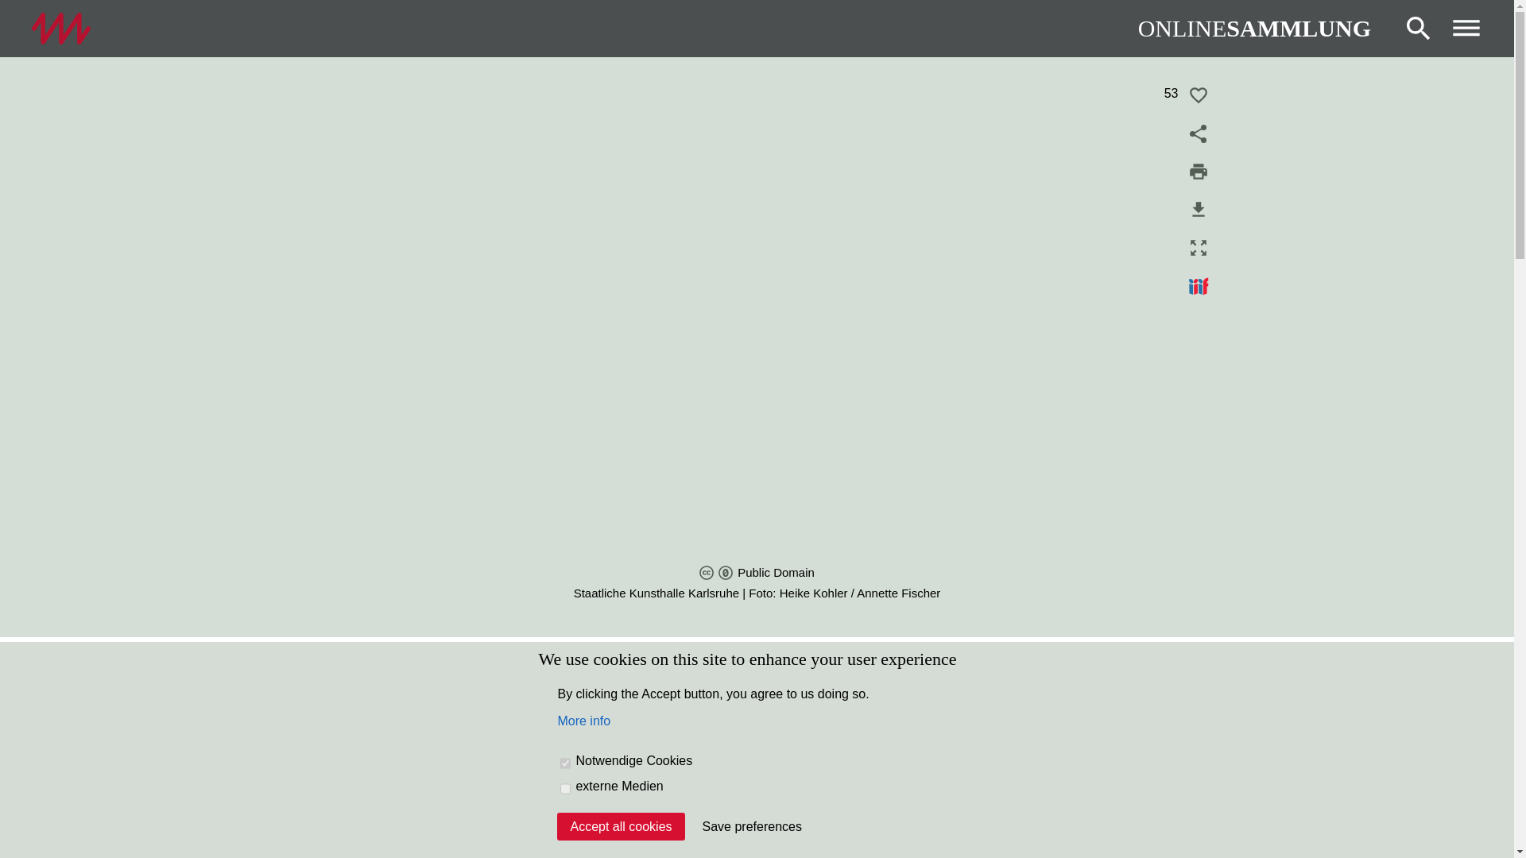 This screenshot has width=1526, height=858. What do you see at coordinates (706, 572) in the screenshot?
I see `Public Domain` at bounding box center [706, 572].